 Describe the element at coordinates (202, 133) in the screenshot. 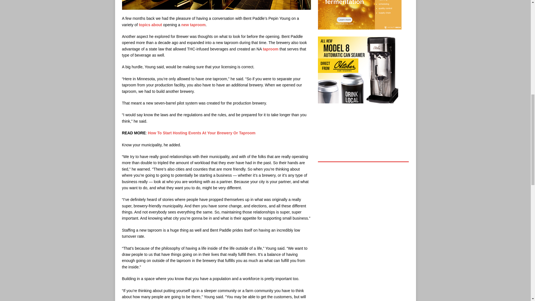

I see `How To Start Hosting Events At Your Brewery Or Taproom` at that location.